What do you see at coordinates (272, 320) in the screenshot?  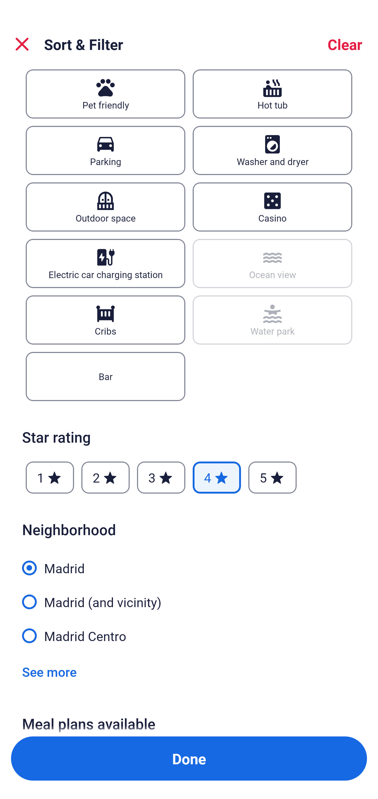 I see `Water park` at bounding box center [272, 320].